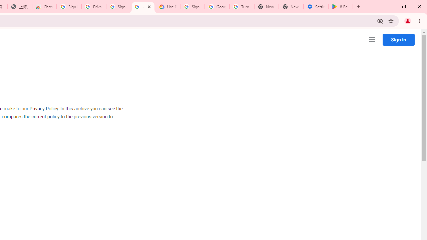  Describe the element at coordinates (69, 7) in the screenshot. I see `Sign in - Google Accounts` at that location.